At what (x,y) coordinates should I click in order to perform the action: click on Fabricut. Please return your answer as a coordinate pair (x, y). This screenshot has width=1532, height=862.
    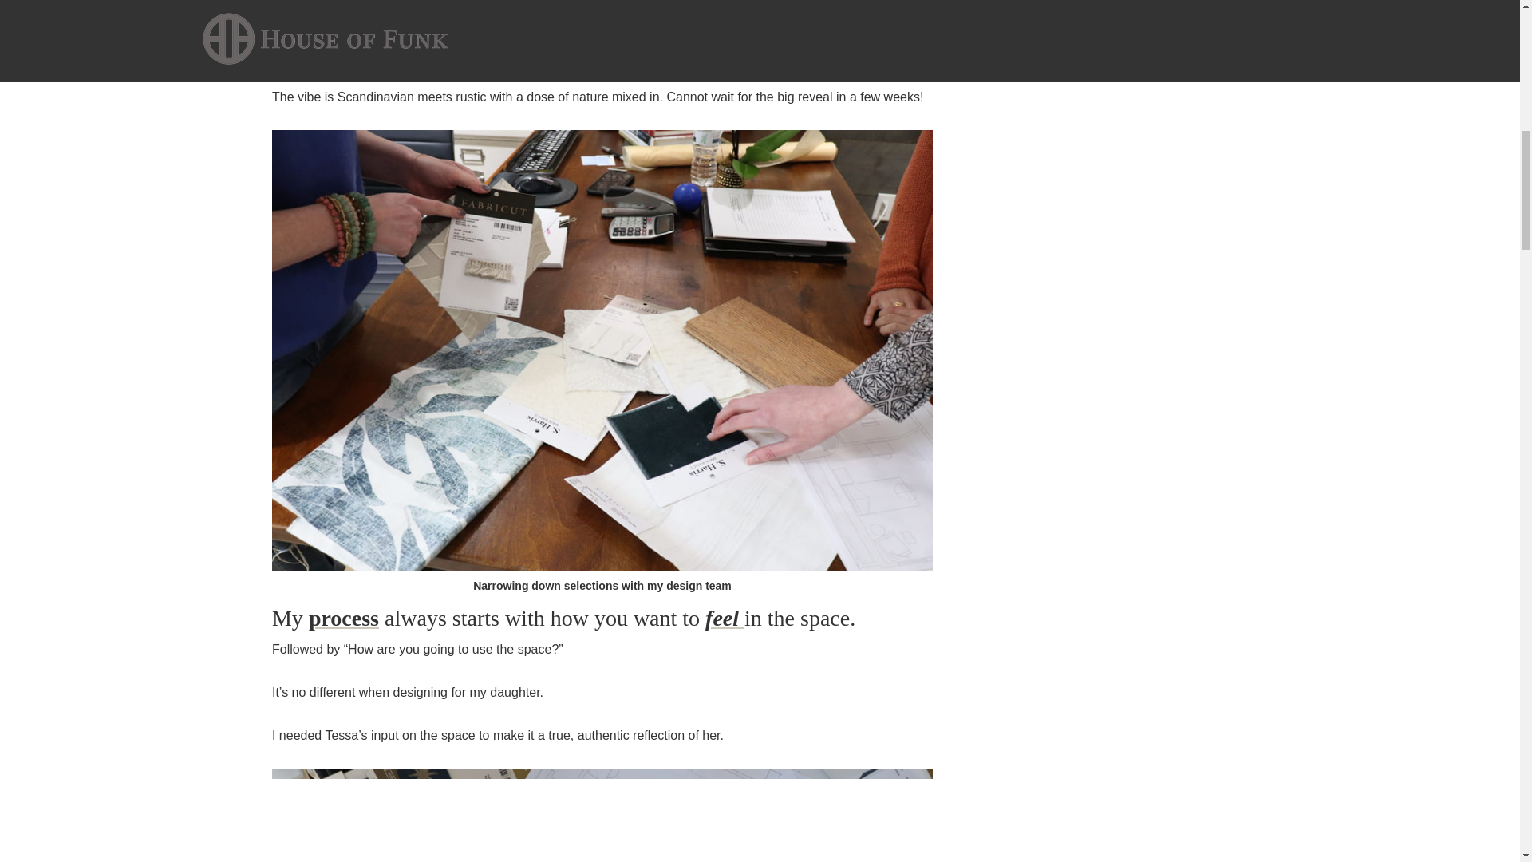
    Looking at the image, I should click on (811, 33).